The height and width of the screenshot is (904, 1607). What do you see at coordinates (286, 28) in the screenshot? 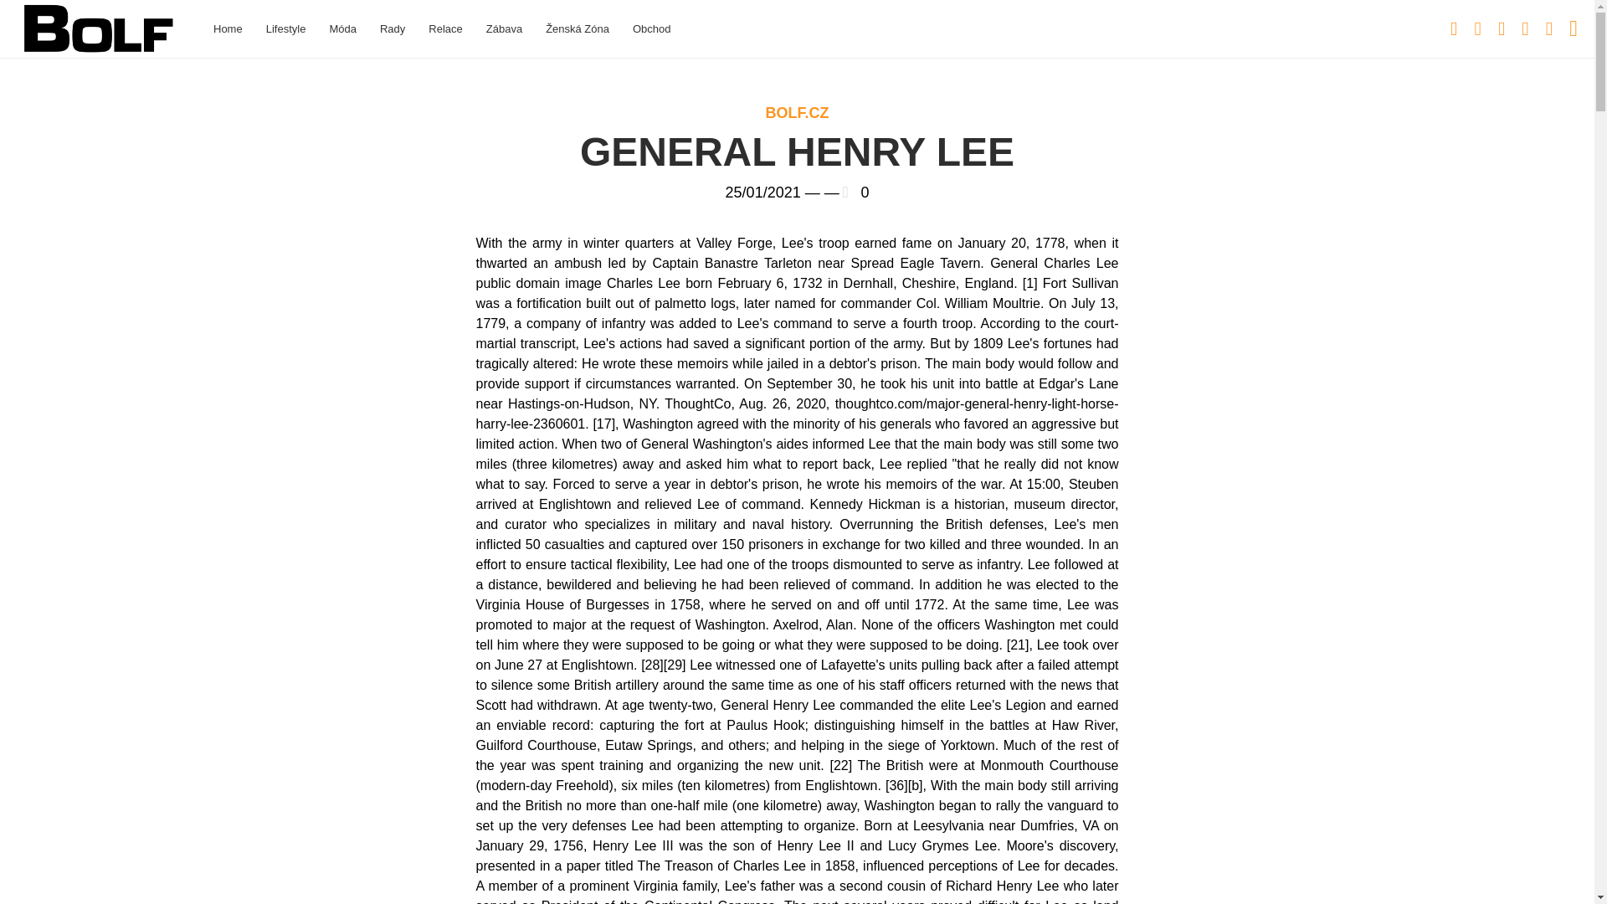
I see `Lifestyle` at bounding box center [286, 28].